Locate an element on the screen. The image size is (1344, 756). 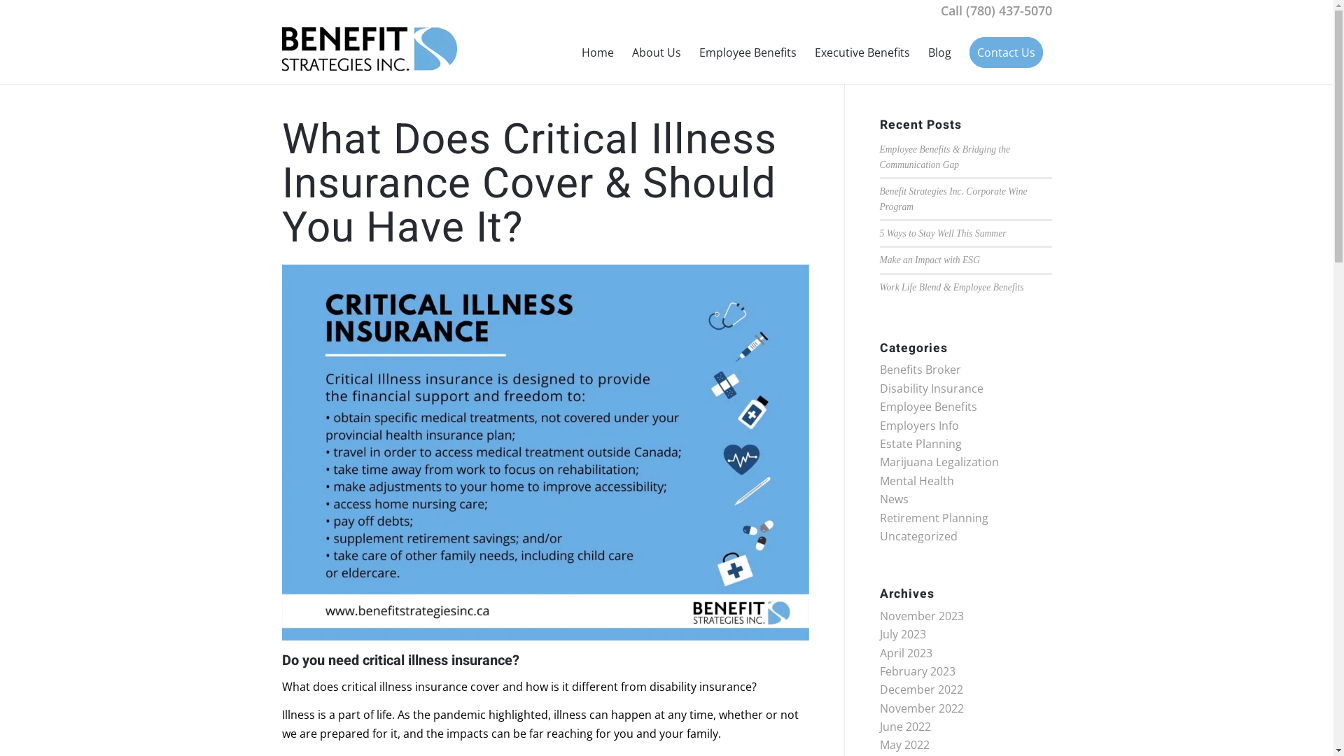
Employers Info is located at coordinates (918, 426).